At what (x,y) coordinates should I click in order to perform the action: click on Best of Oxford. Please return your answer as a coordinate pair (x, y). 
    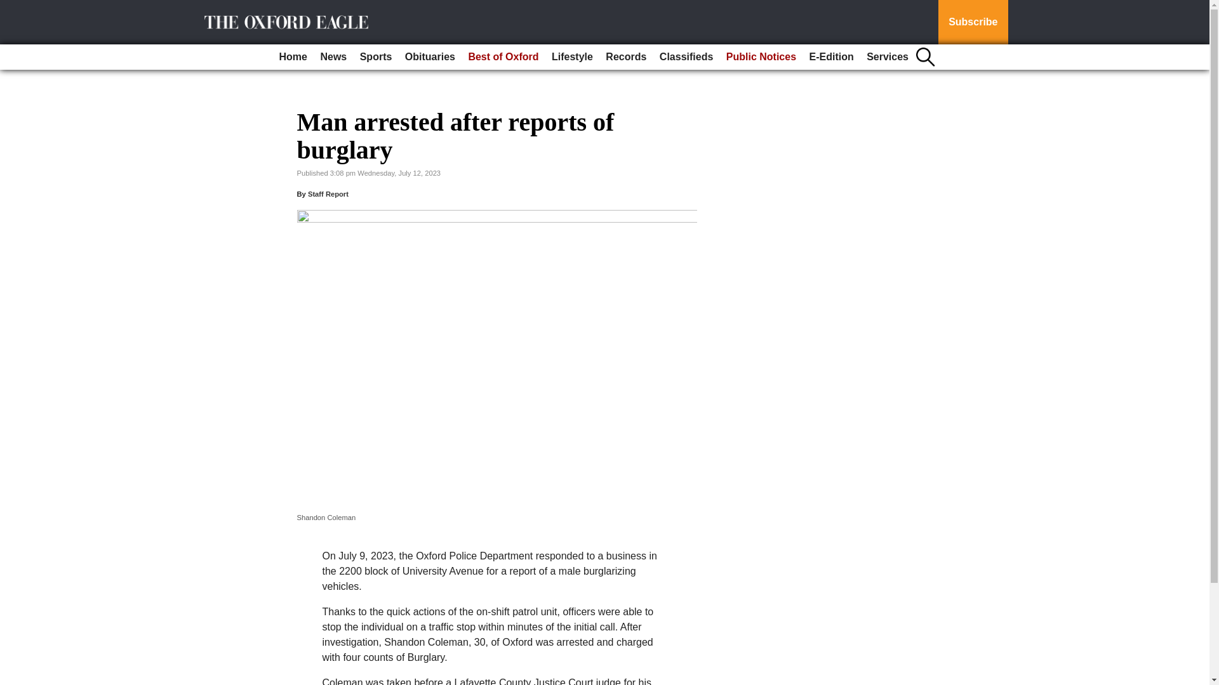
    Looking at the image, I should click on (503, 57).